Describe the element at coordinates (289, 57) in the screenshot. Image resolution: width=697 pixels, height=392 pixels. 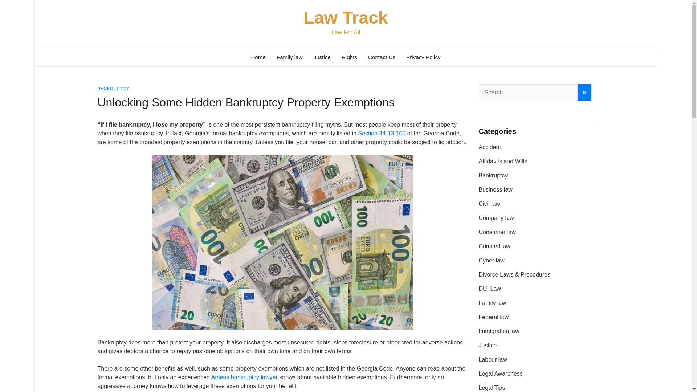
I see `Family law` at that location.